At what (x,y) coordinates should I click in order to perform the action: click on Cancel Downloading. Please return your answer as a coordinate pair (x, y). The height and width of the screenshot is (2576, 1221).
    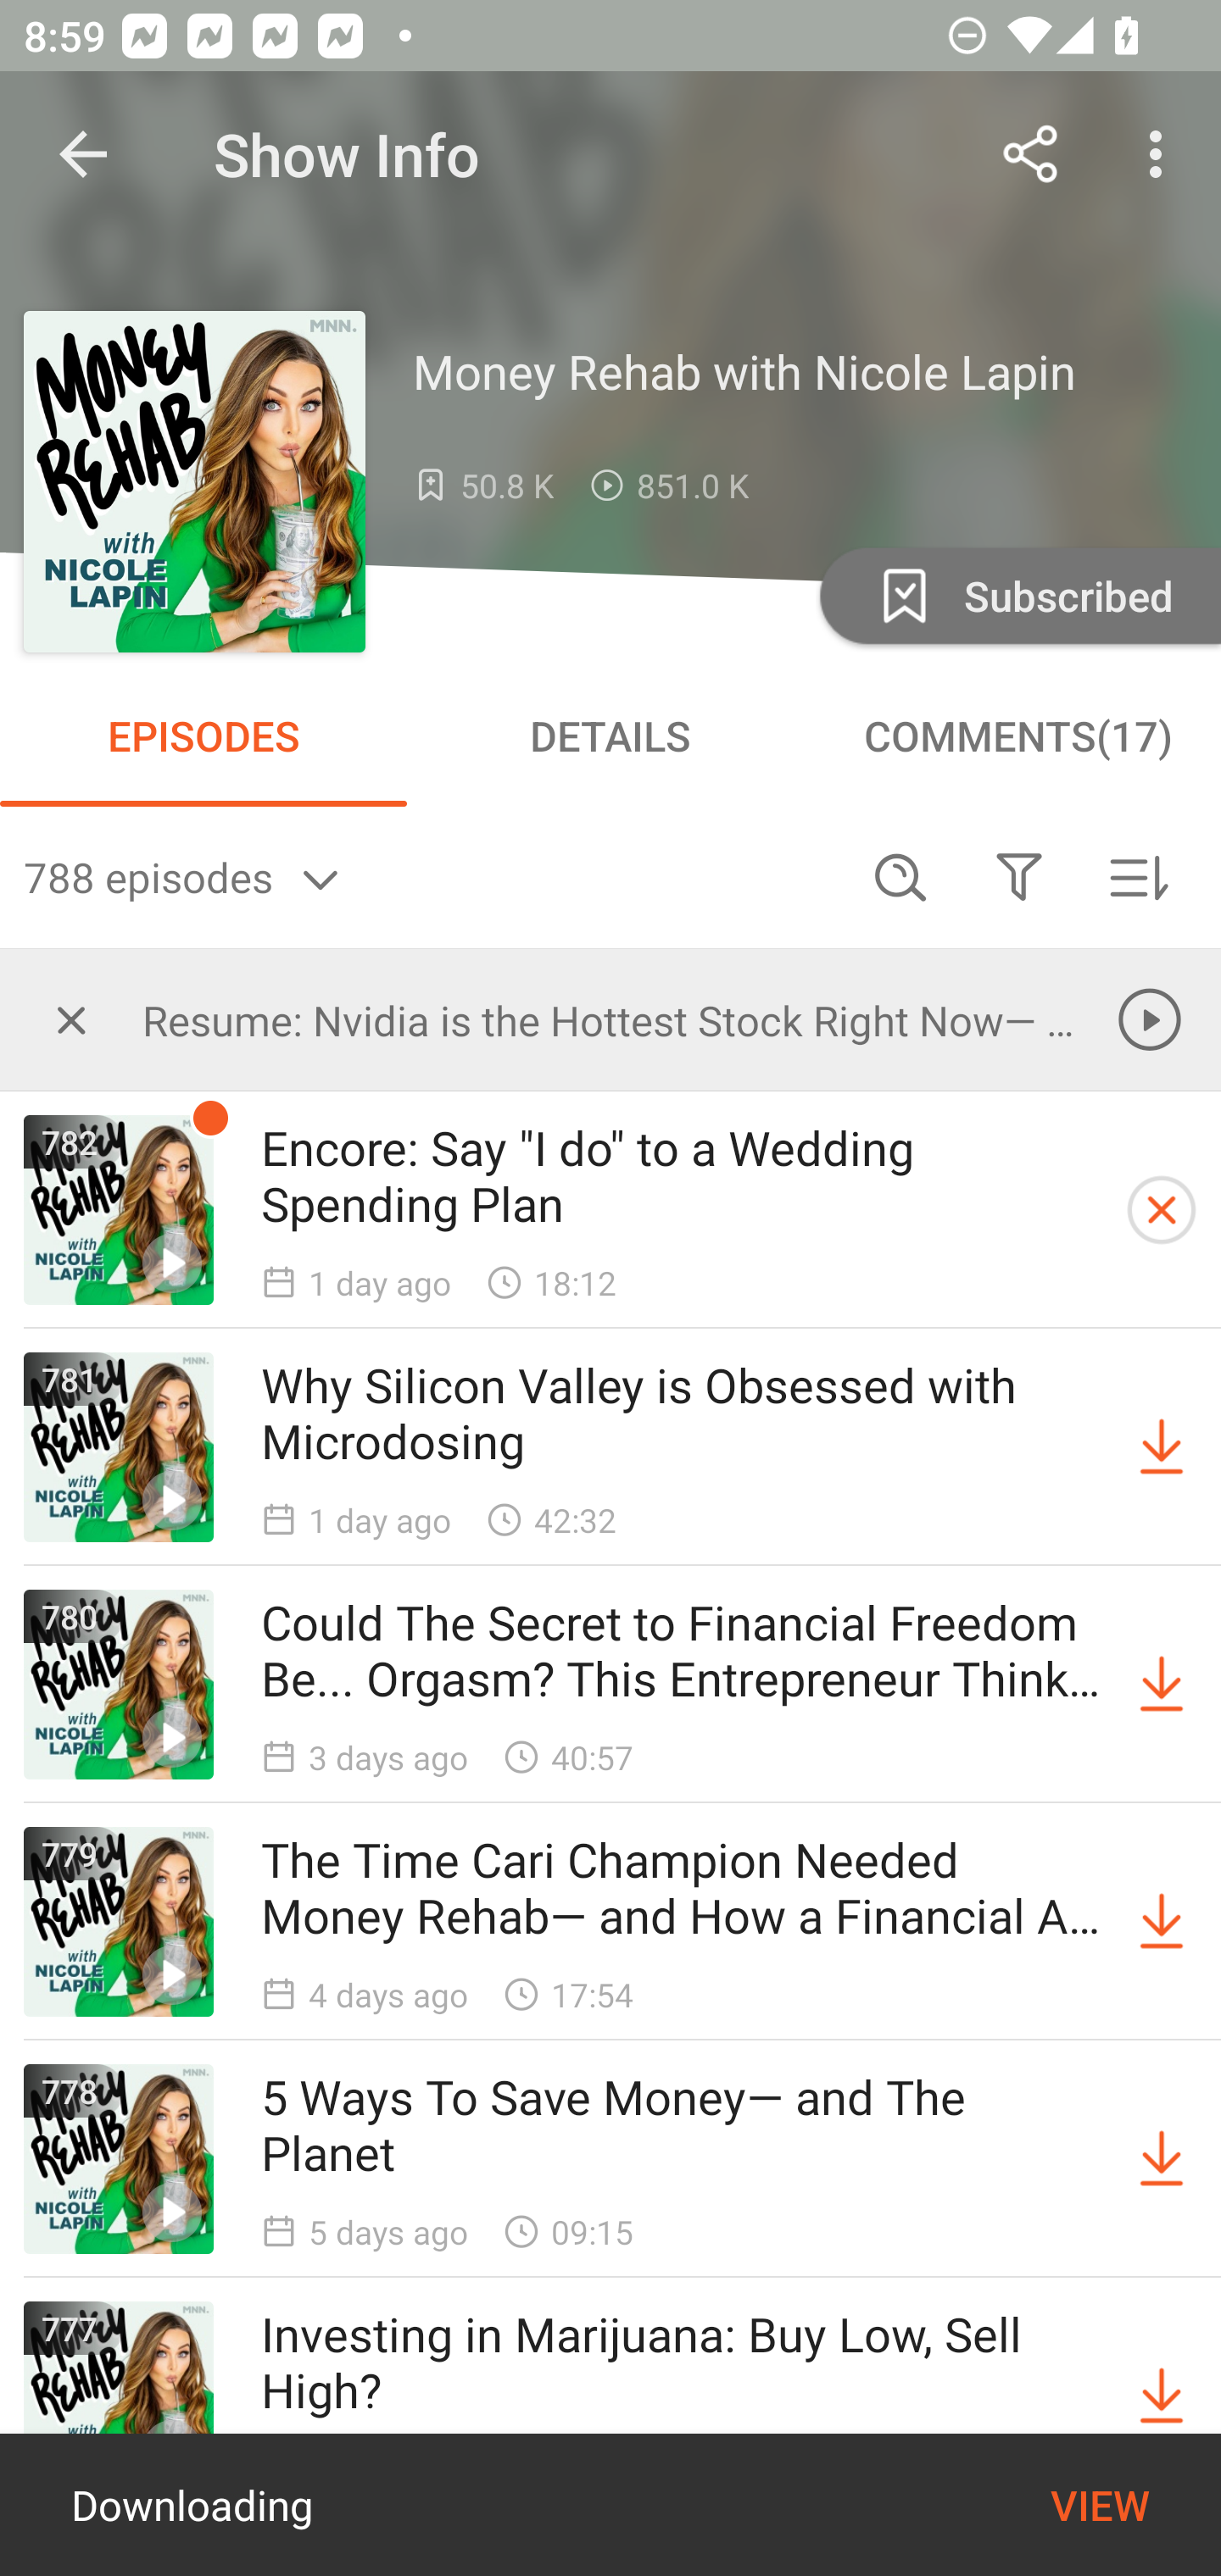
    Looking at the image, I should click on (1162, 1210).